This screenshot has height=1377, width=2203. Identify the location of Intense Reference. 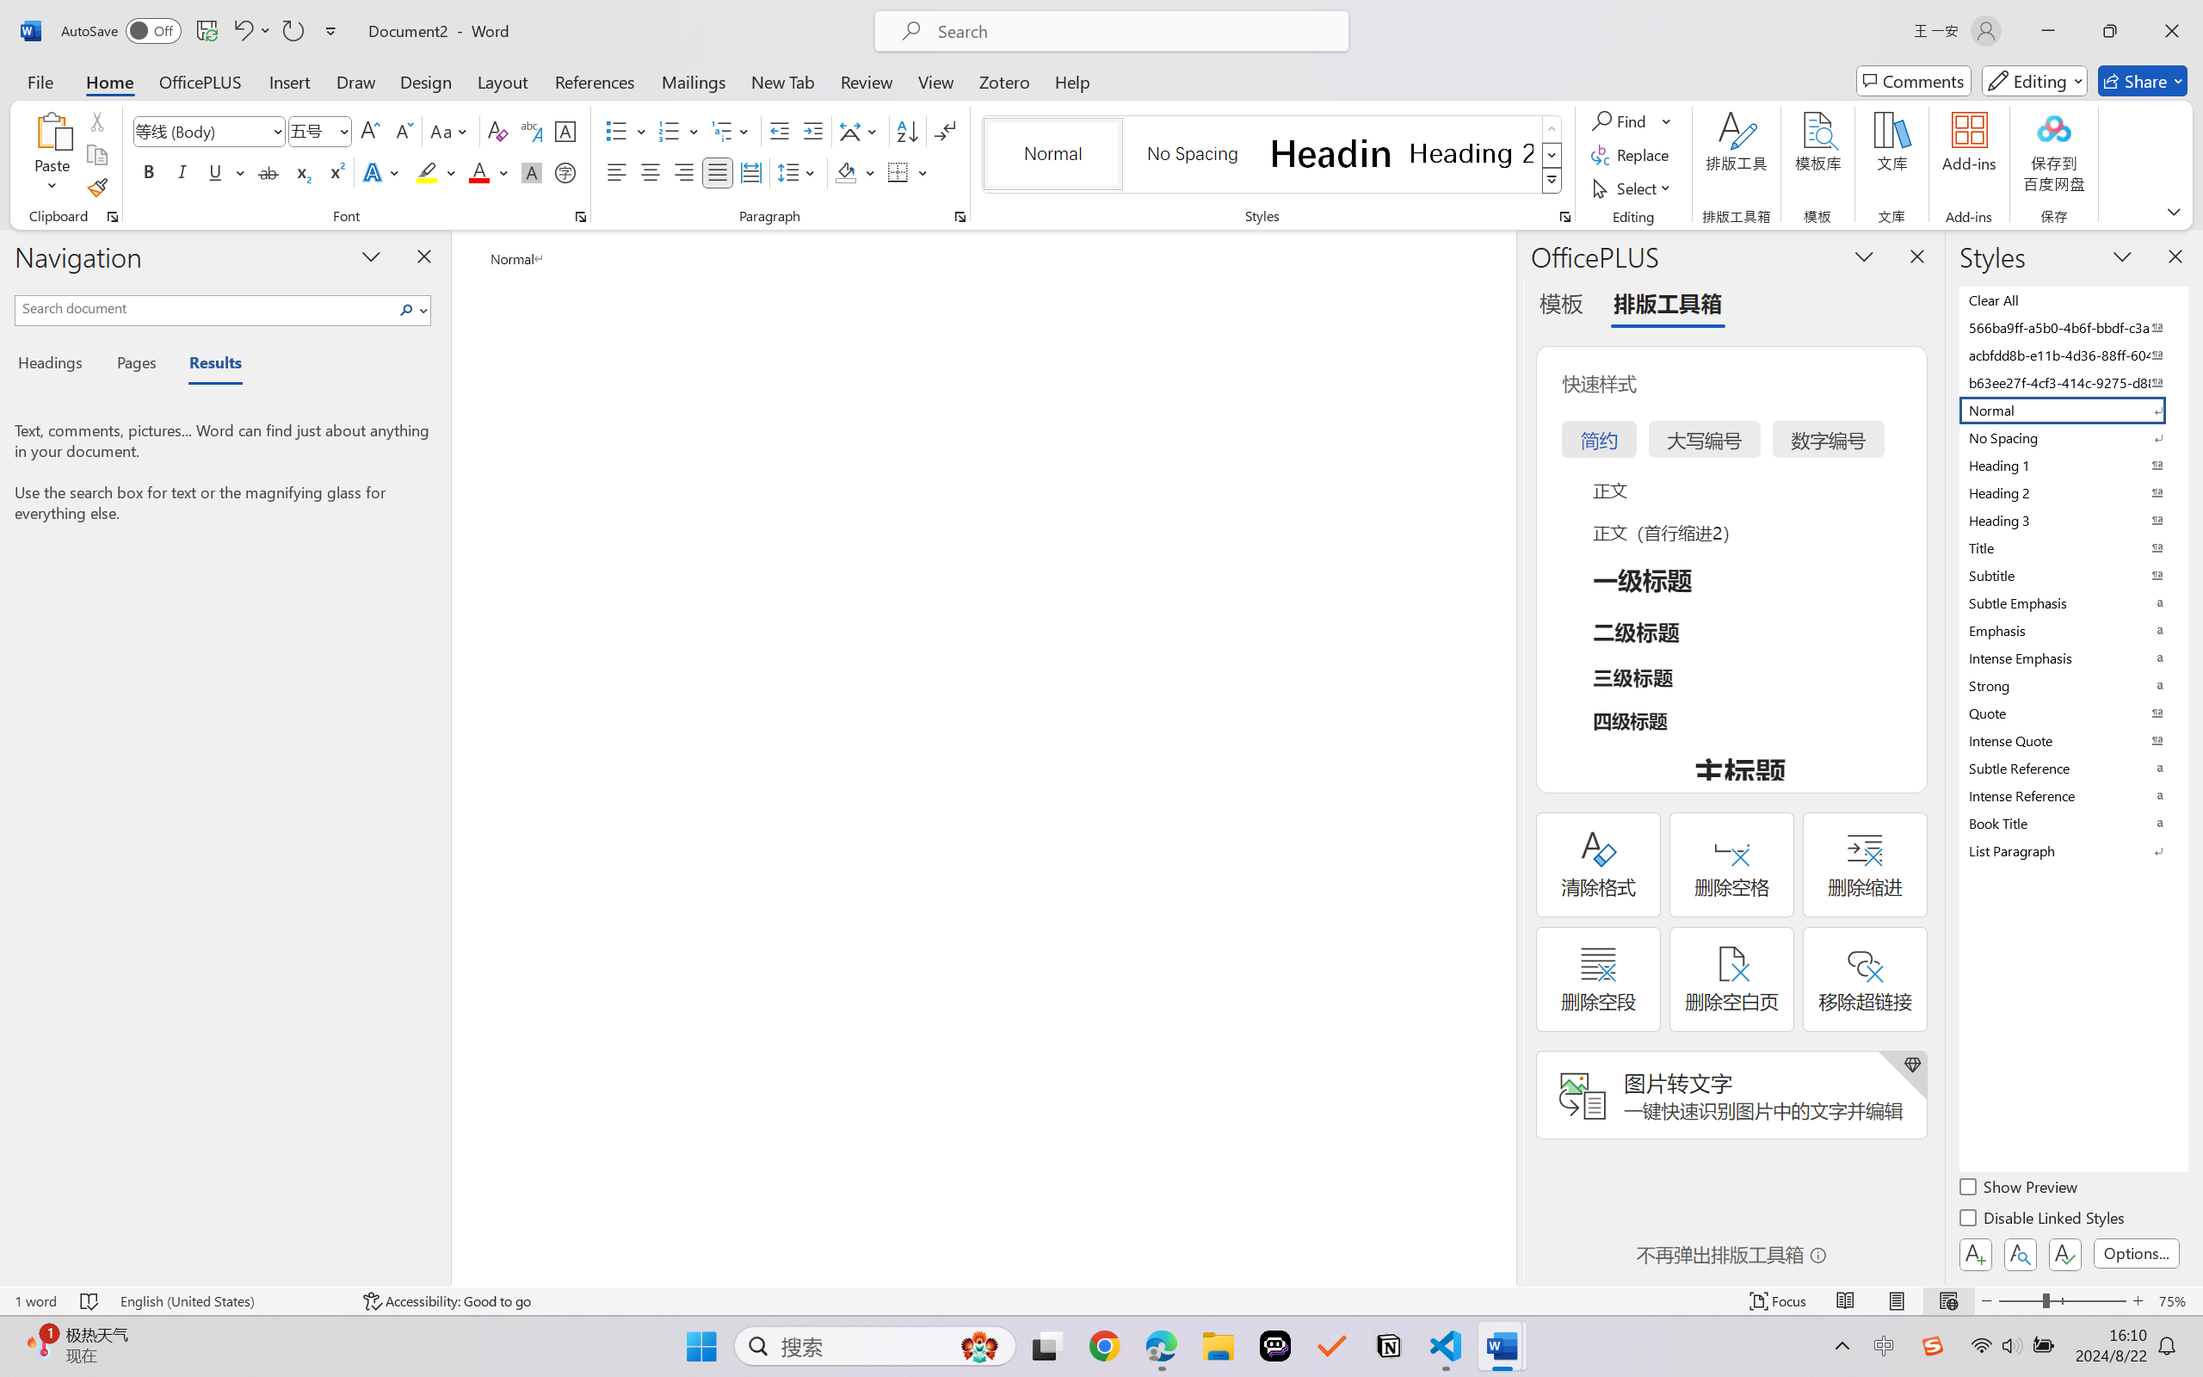
(2072, 795).